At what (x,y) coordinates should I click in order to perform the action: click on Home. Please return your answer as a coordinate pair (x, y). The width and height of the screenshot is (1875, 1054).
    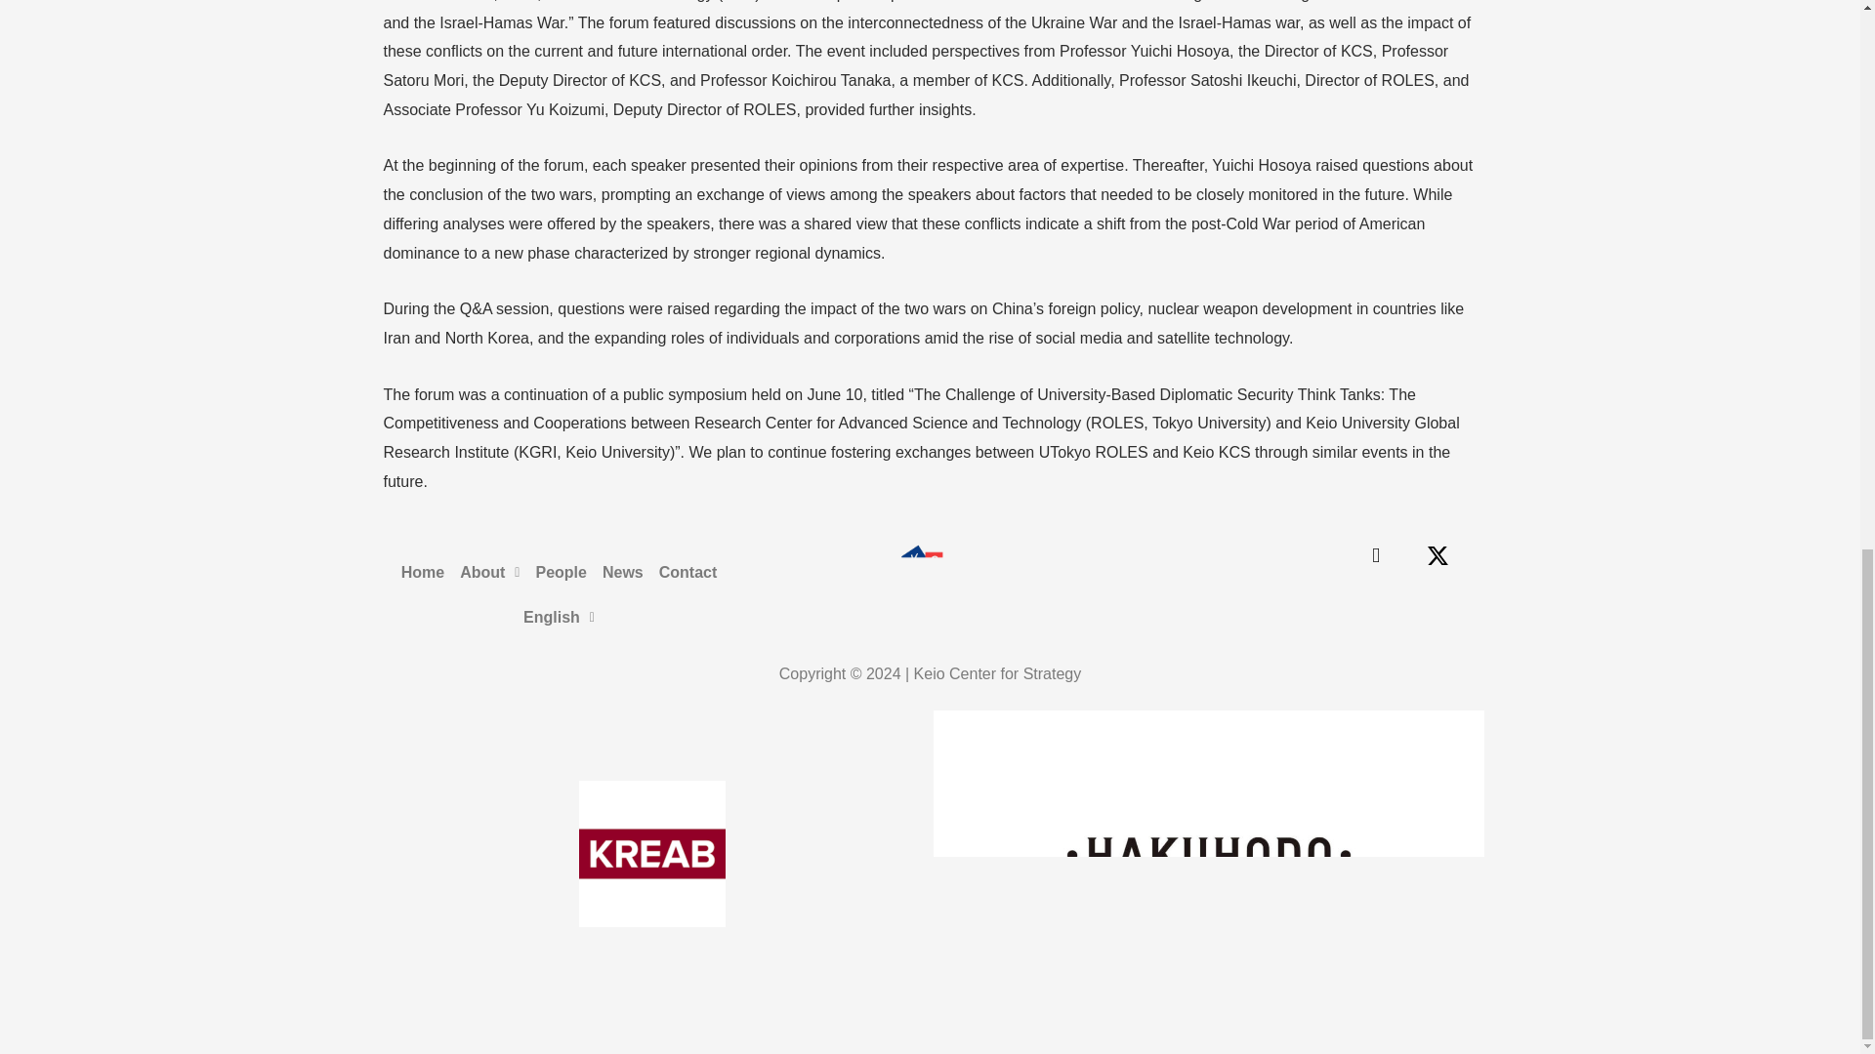
    Looking at the image, I should click on (422, 572).